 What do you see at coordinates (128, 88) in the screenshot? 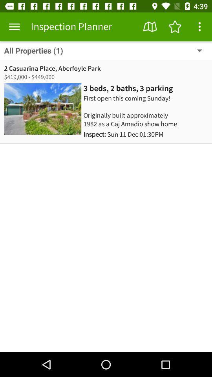
I see `turn off item above the first open this icon` at bounding box center [128, 88].